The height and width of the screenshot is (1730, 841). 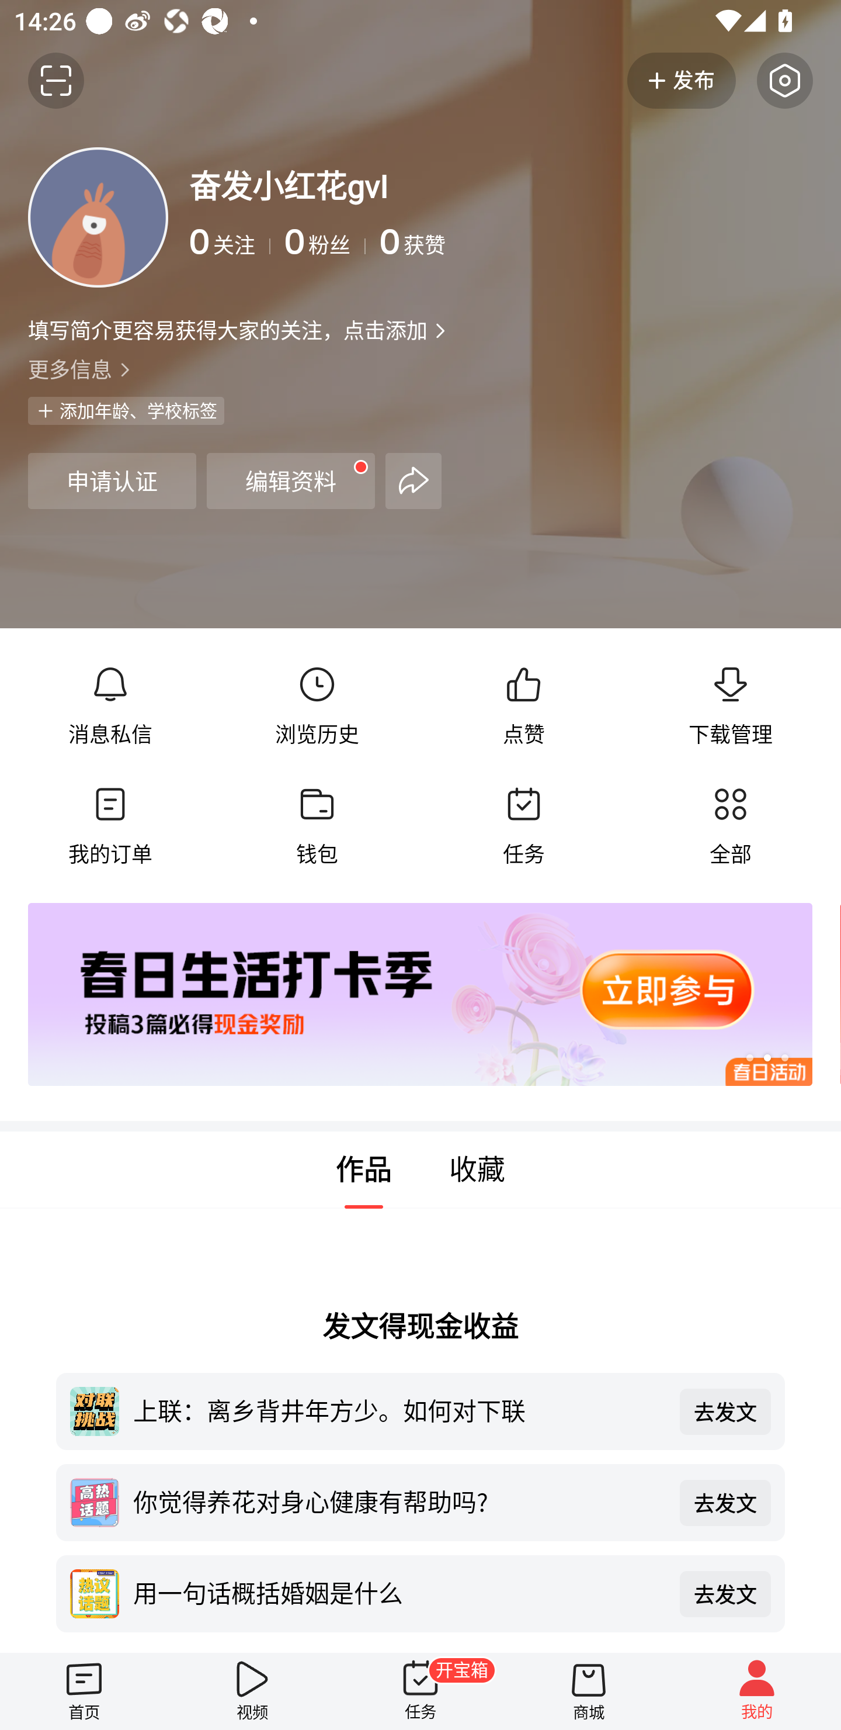 I want to click on 全部, so click(x=730, y=826).